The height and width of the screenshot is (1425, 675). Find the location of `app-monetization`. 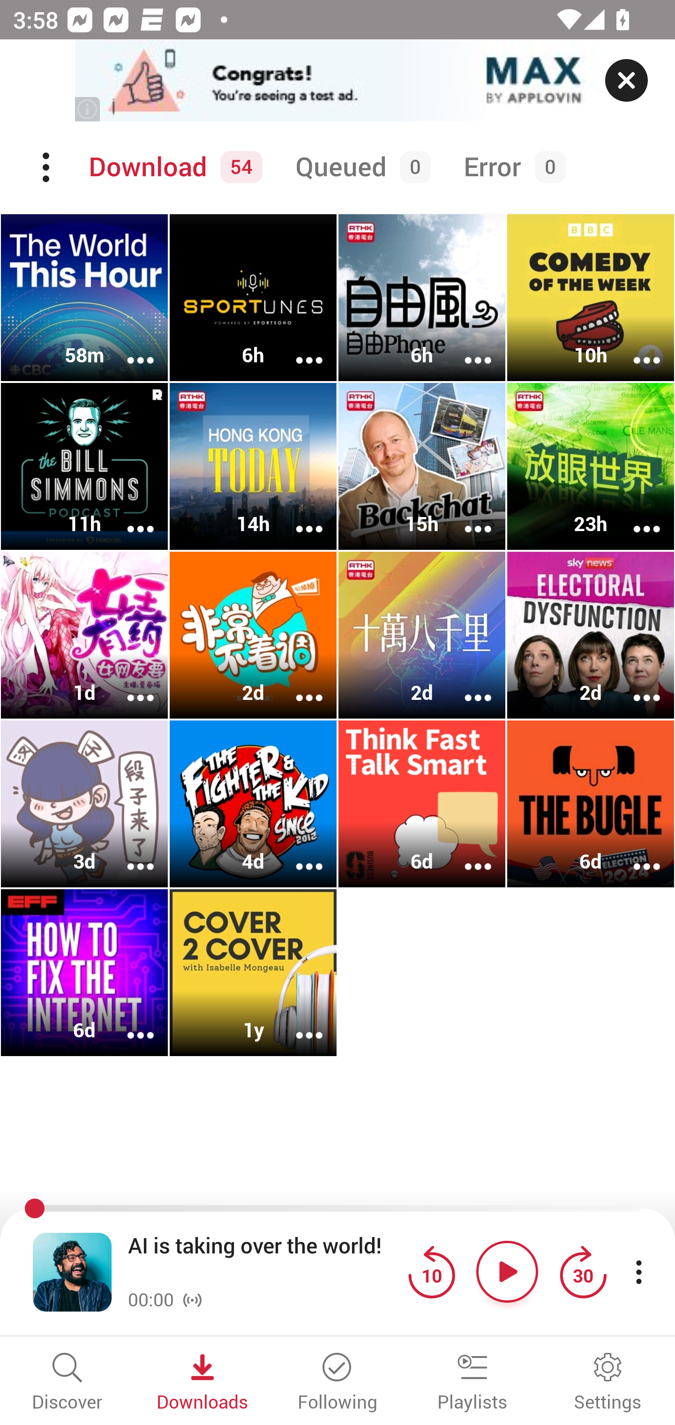

app-monetization is located at coordinates (337, 81).